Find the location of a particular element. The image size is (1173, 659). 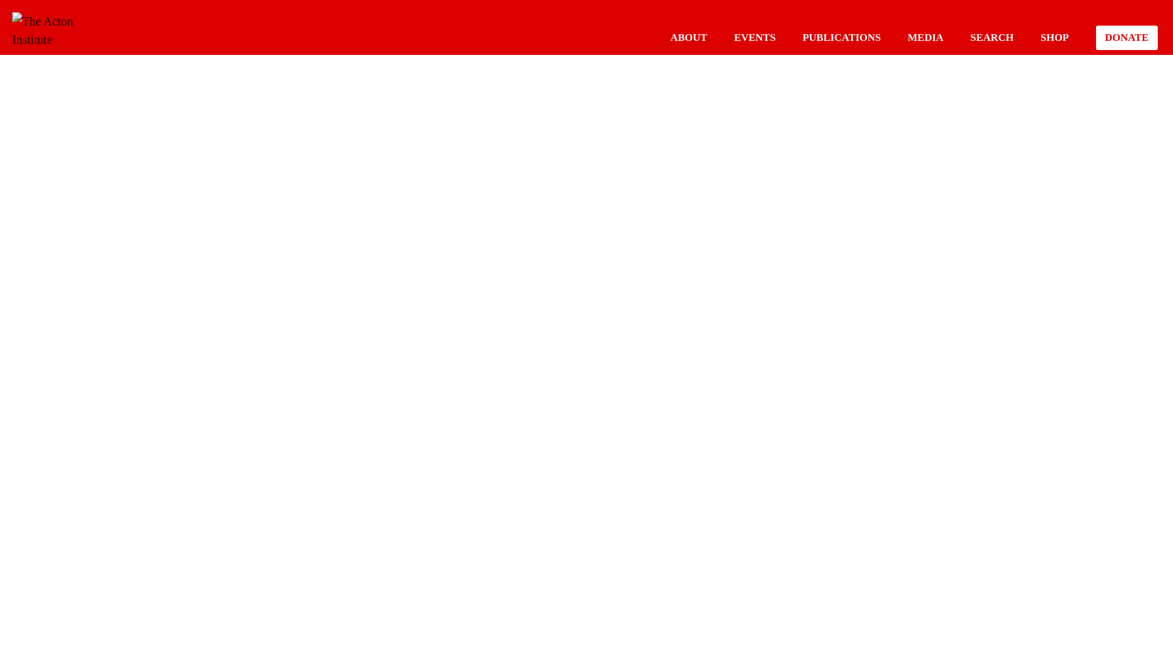

The Acton Institute is located at coordinates (49, 31).